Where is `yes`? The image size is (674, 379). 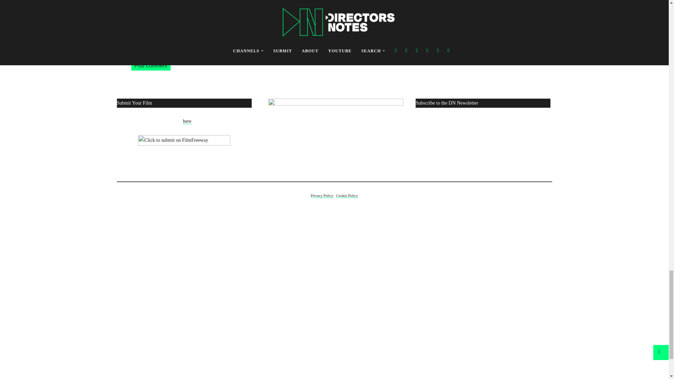
yes is located at coordinates (326, 38).